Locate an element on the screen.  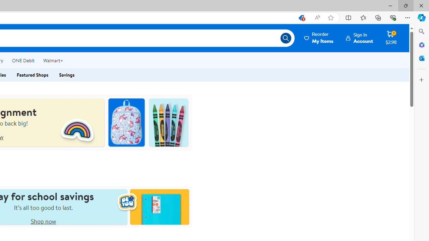
Sign In Account is located at coordinates (359, 38).